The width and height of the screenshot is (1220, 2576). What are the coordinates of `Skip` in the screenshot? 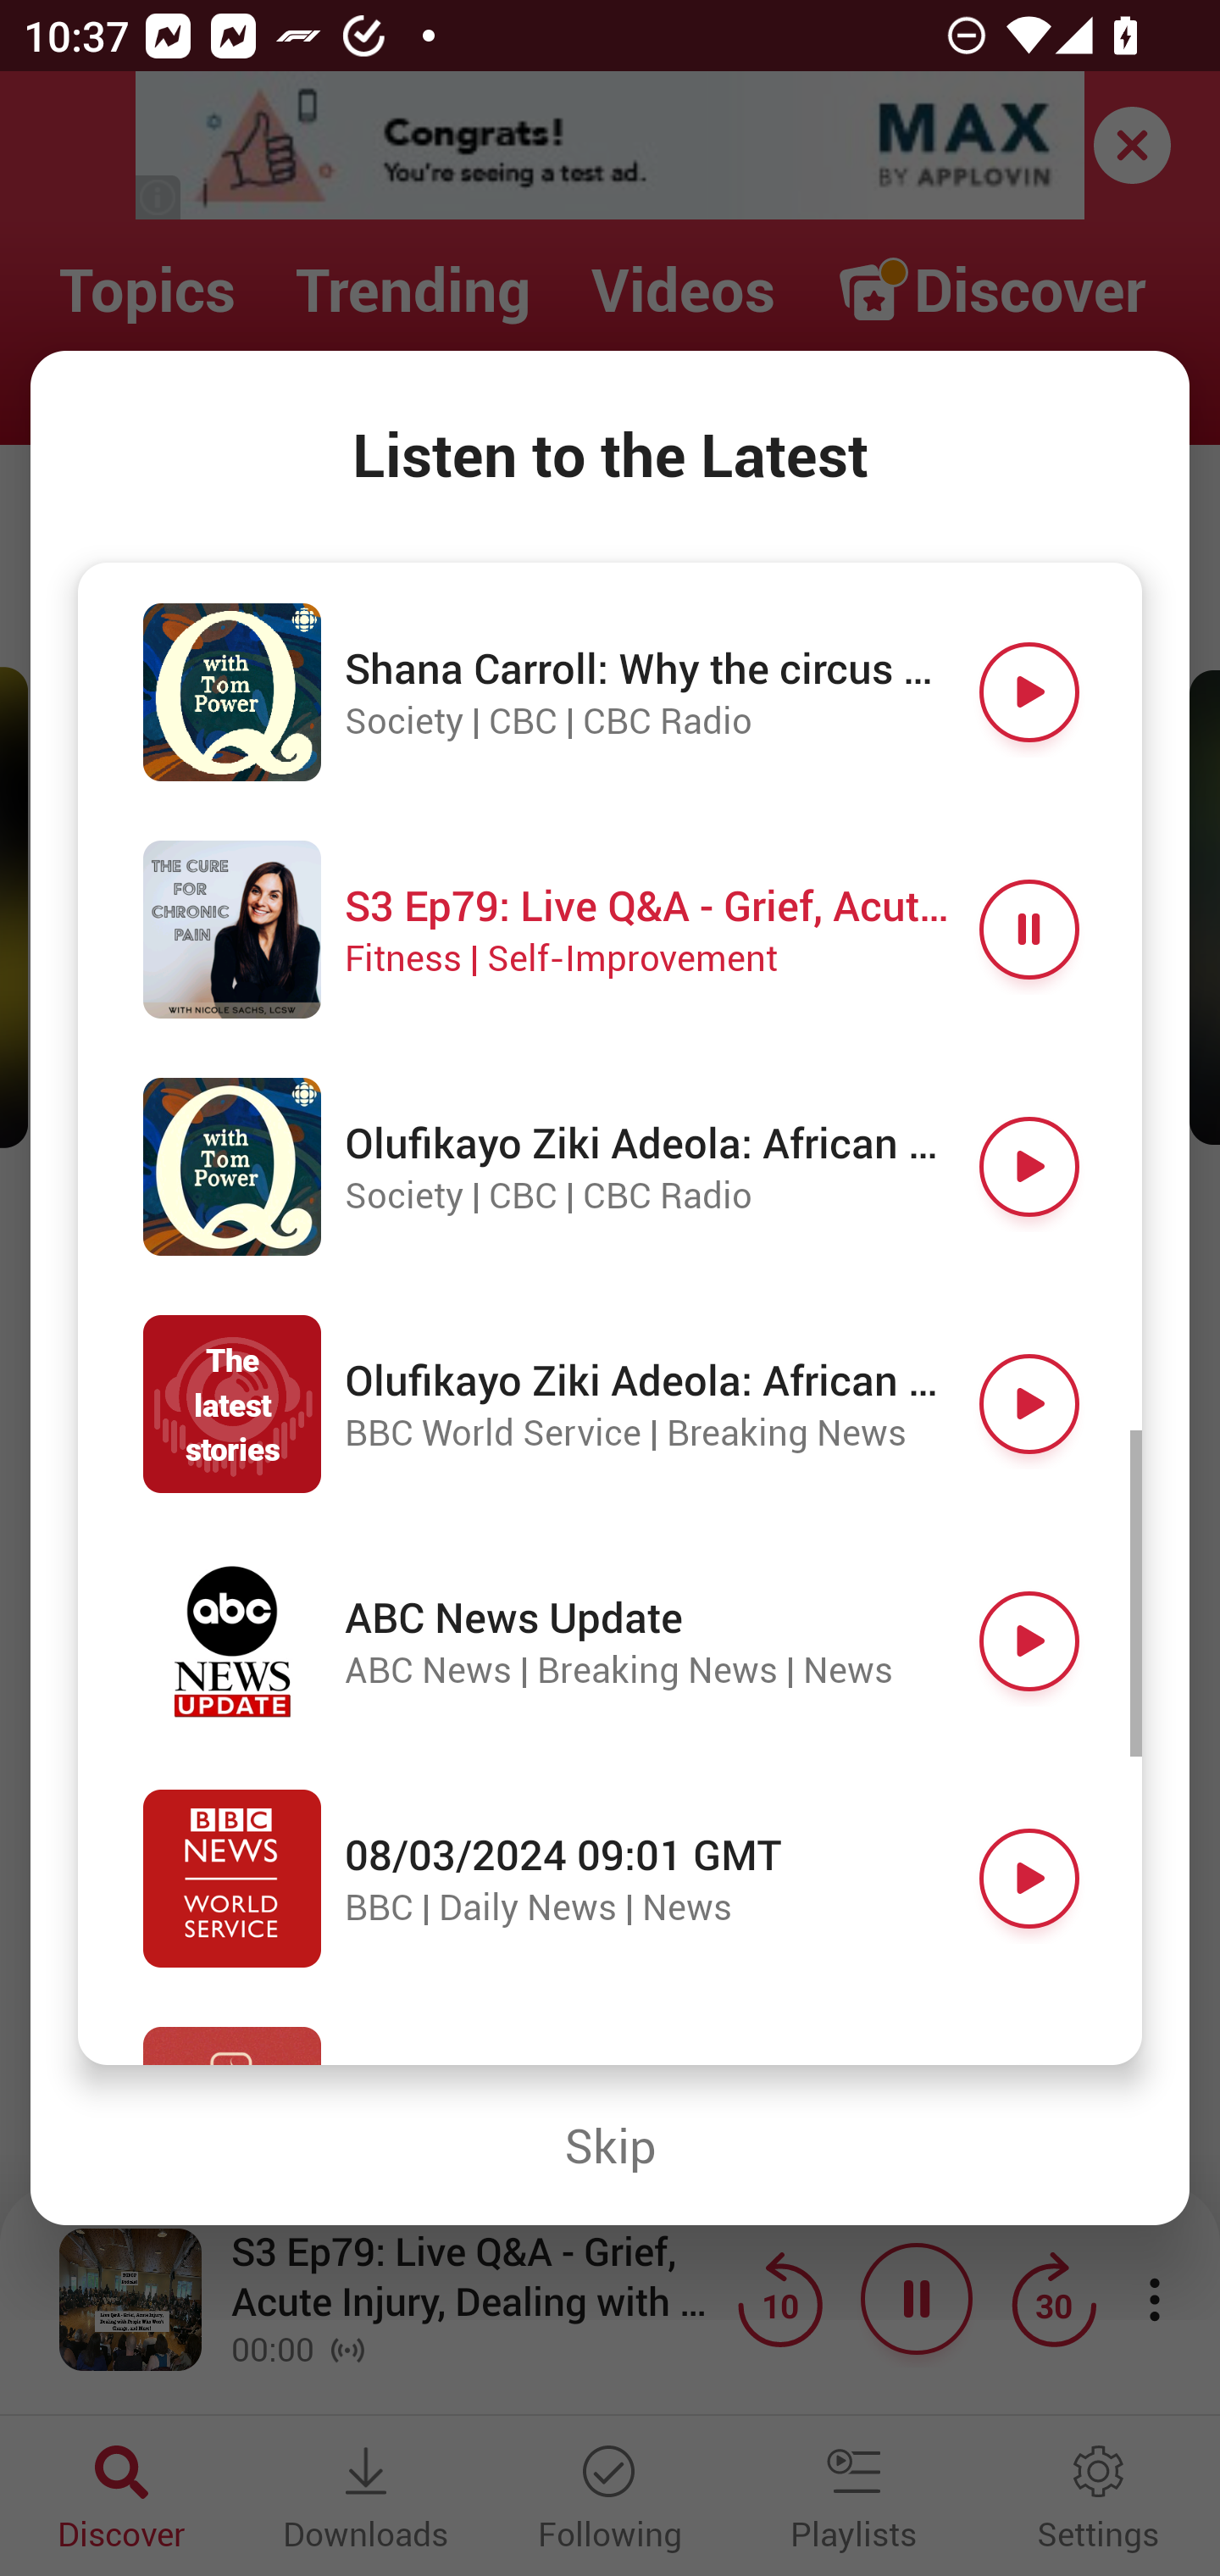 It's located at (610, 2146).